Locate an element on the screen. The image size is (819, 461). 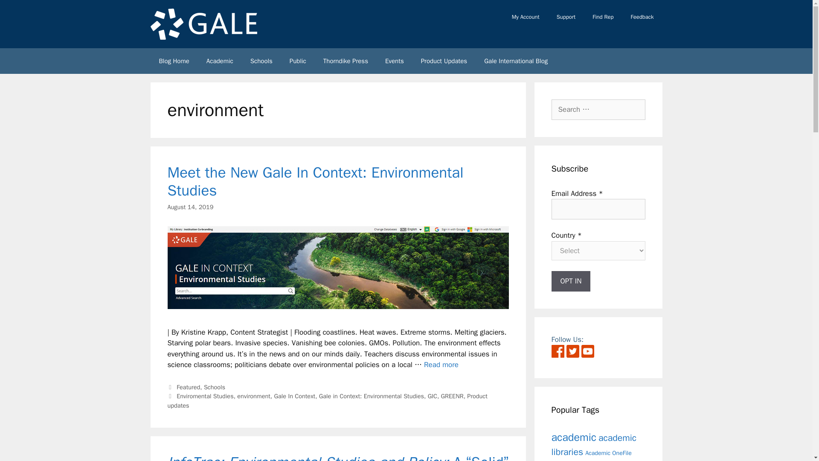
My Account is located at coordinates (526, 17).